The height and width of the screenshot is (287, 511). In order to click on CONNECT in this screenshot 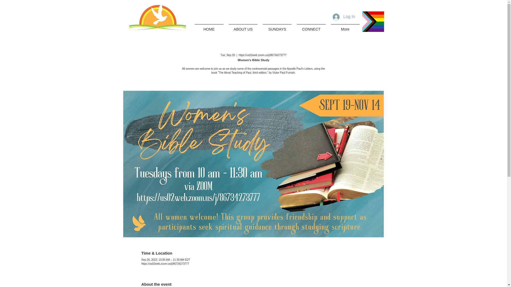, I will do `click(311, 27)`.